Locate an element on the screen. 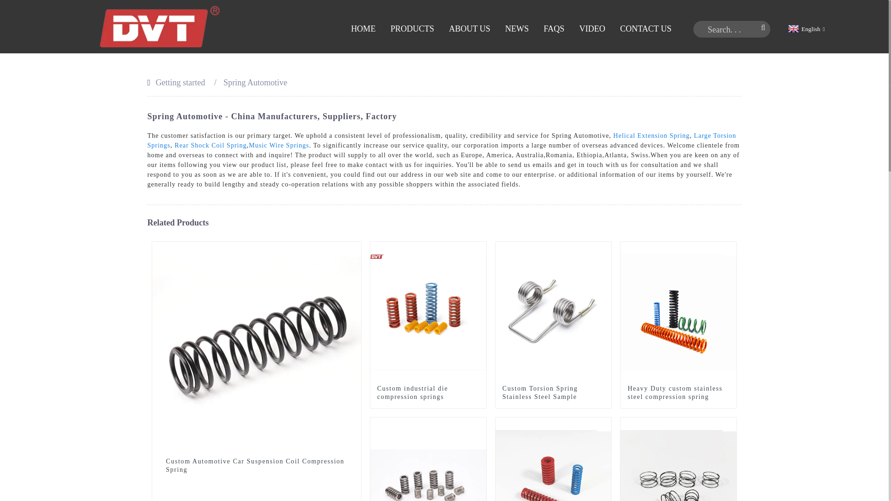 The width and height of the screenshot is (891, 501). Music Wire Springs is located at coordinates (278, 145).